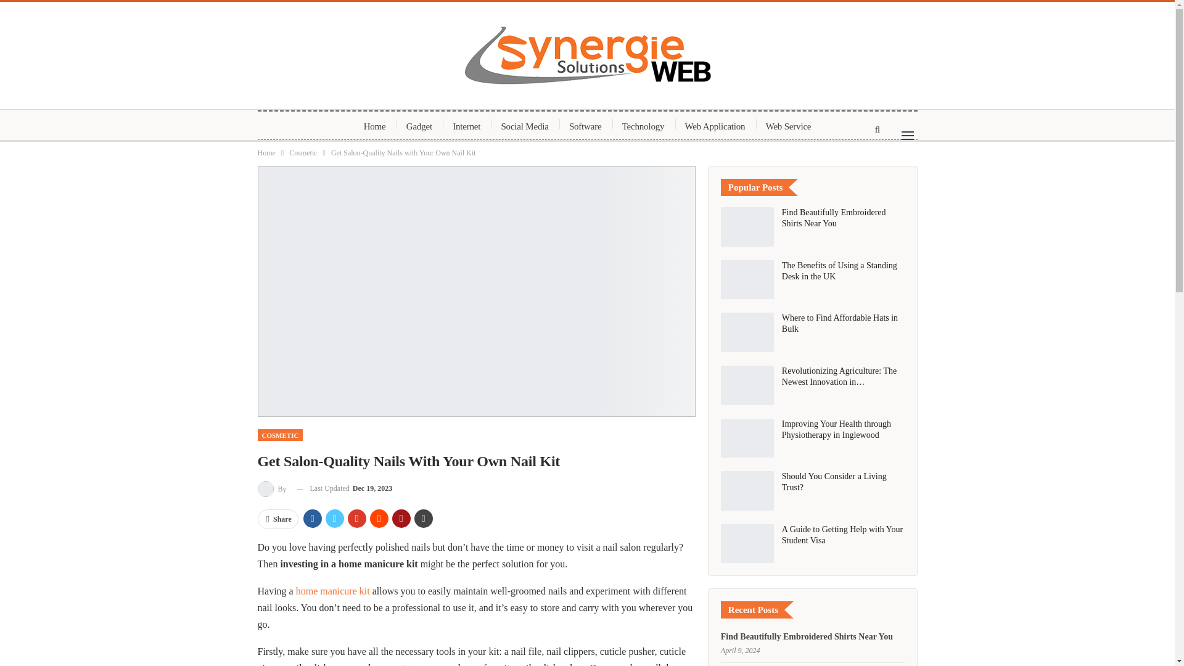  What do you see at coordinates (375, 126) in the screenshot?
I see `Home` at bounding box center [375, 126].